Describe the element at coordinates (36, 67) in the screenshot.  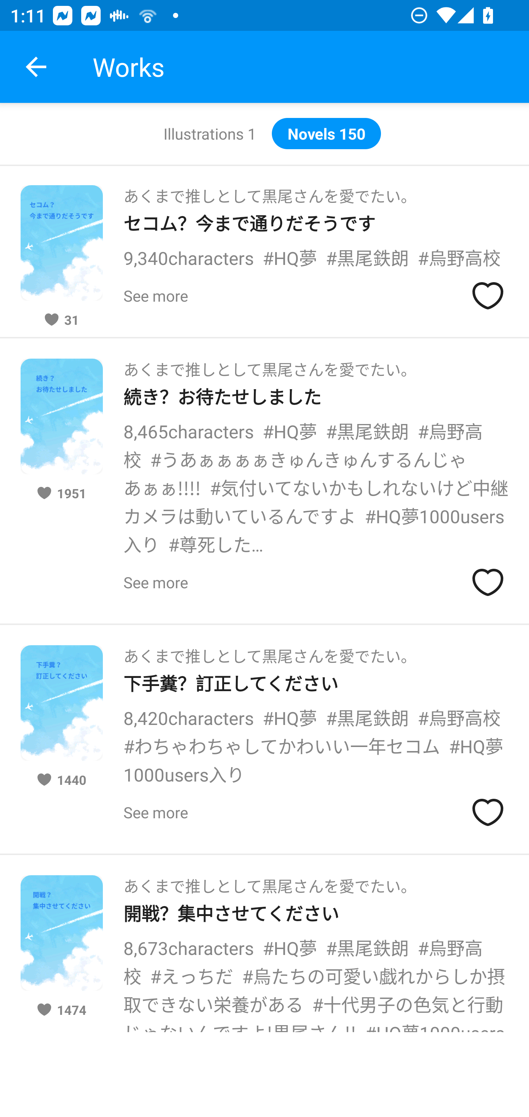
I see `Navigate up` at that location.